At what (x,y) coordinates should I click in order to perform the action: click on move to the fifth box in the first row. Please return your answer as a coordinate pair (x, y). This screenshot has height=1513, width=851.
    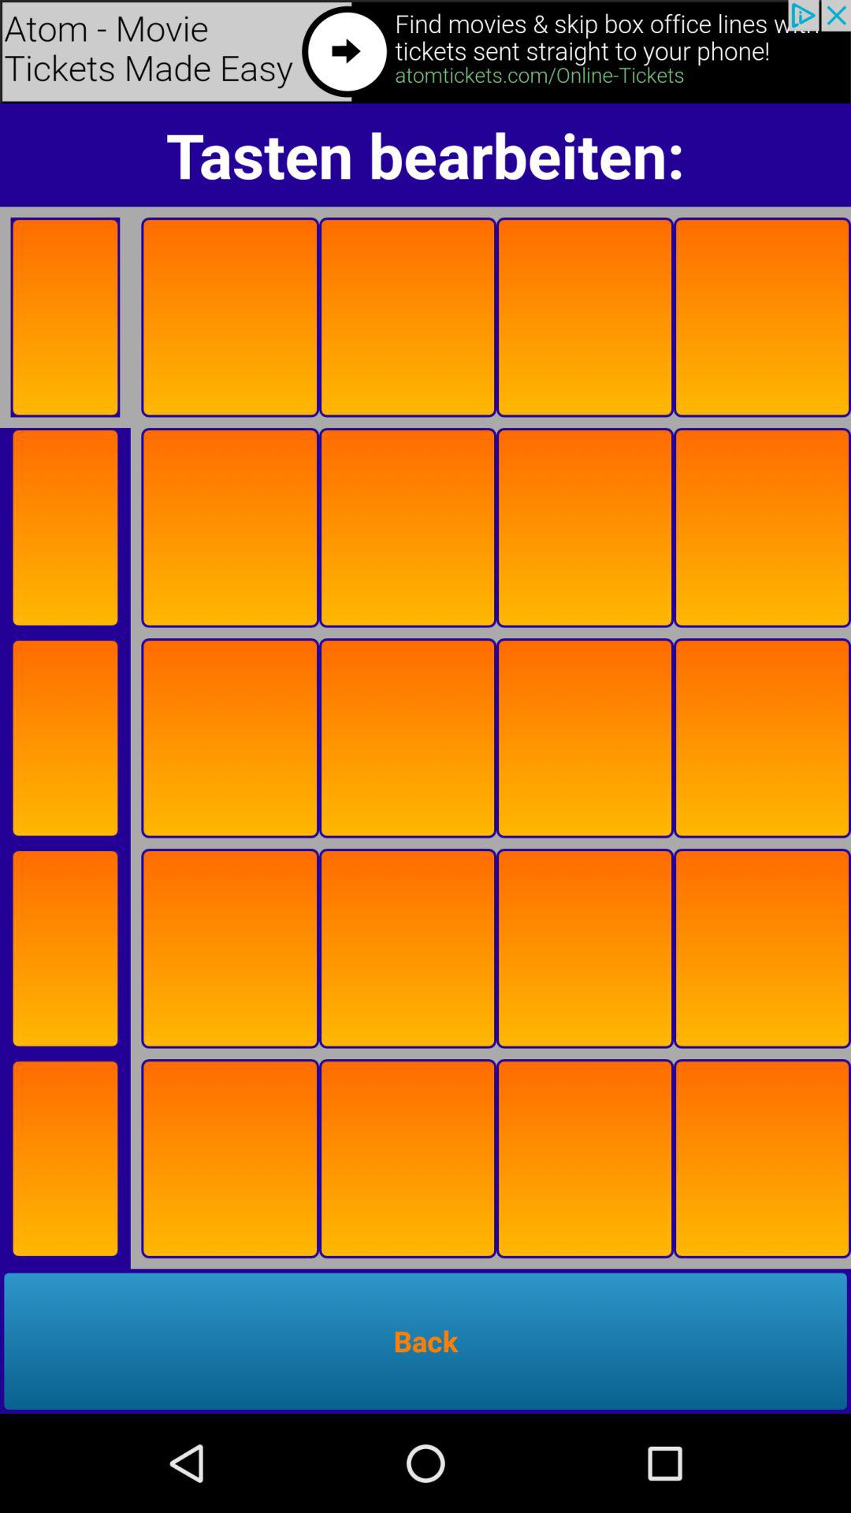
    Looking at the image, I should click on (763, 317).